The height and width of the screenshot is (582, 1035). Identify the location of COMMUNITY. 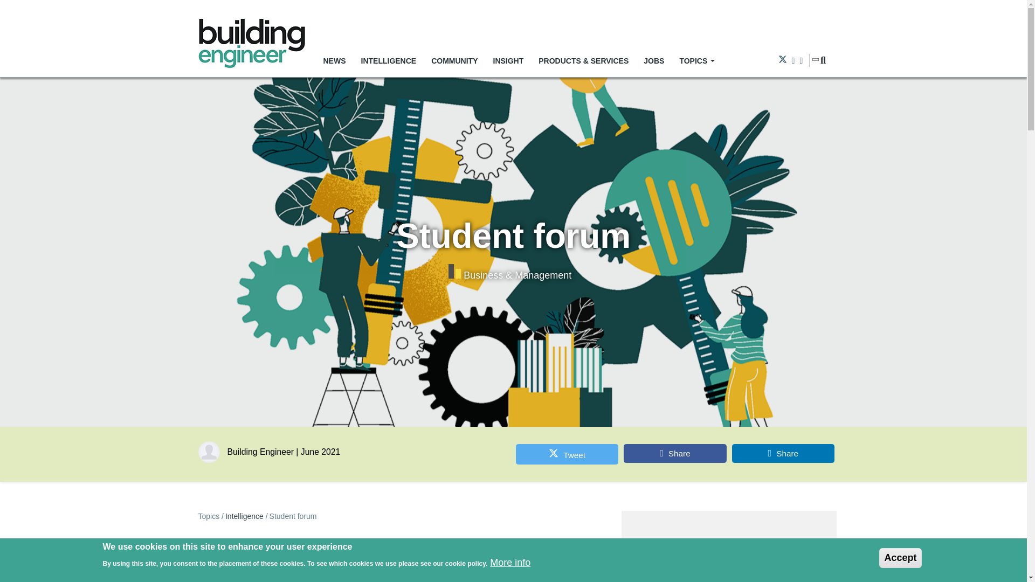
(454, 60).